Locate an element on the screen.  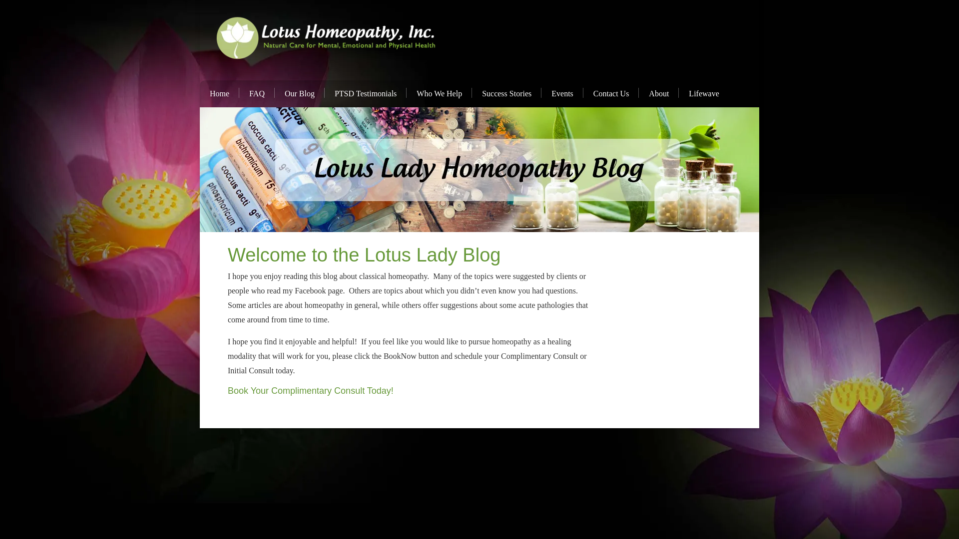
Our Blog is located at coordinates (300, 93).